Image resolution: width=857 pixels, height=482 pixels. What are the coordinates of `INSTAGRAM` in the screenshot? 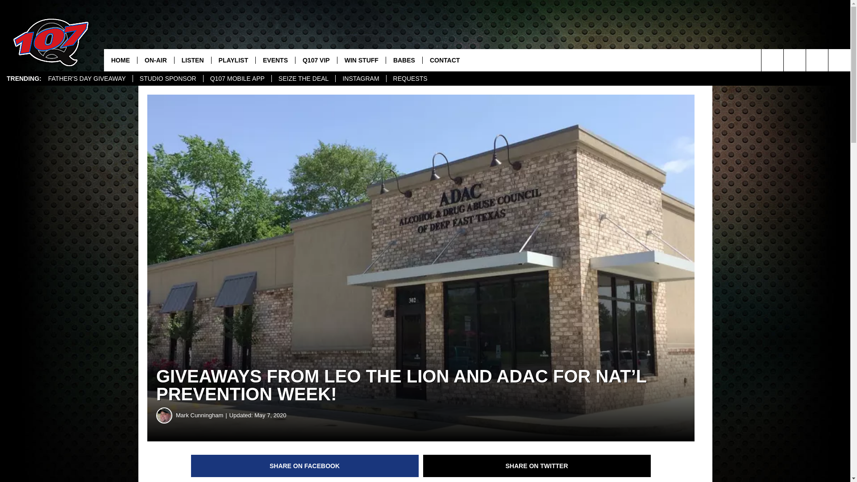 It's located at (360, 79).